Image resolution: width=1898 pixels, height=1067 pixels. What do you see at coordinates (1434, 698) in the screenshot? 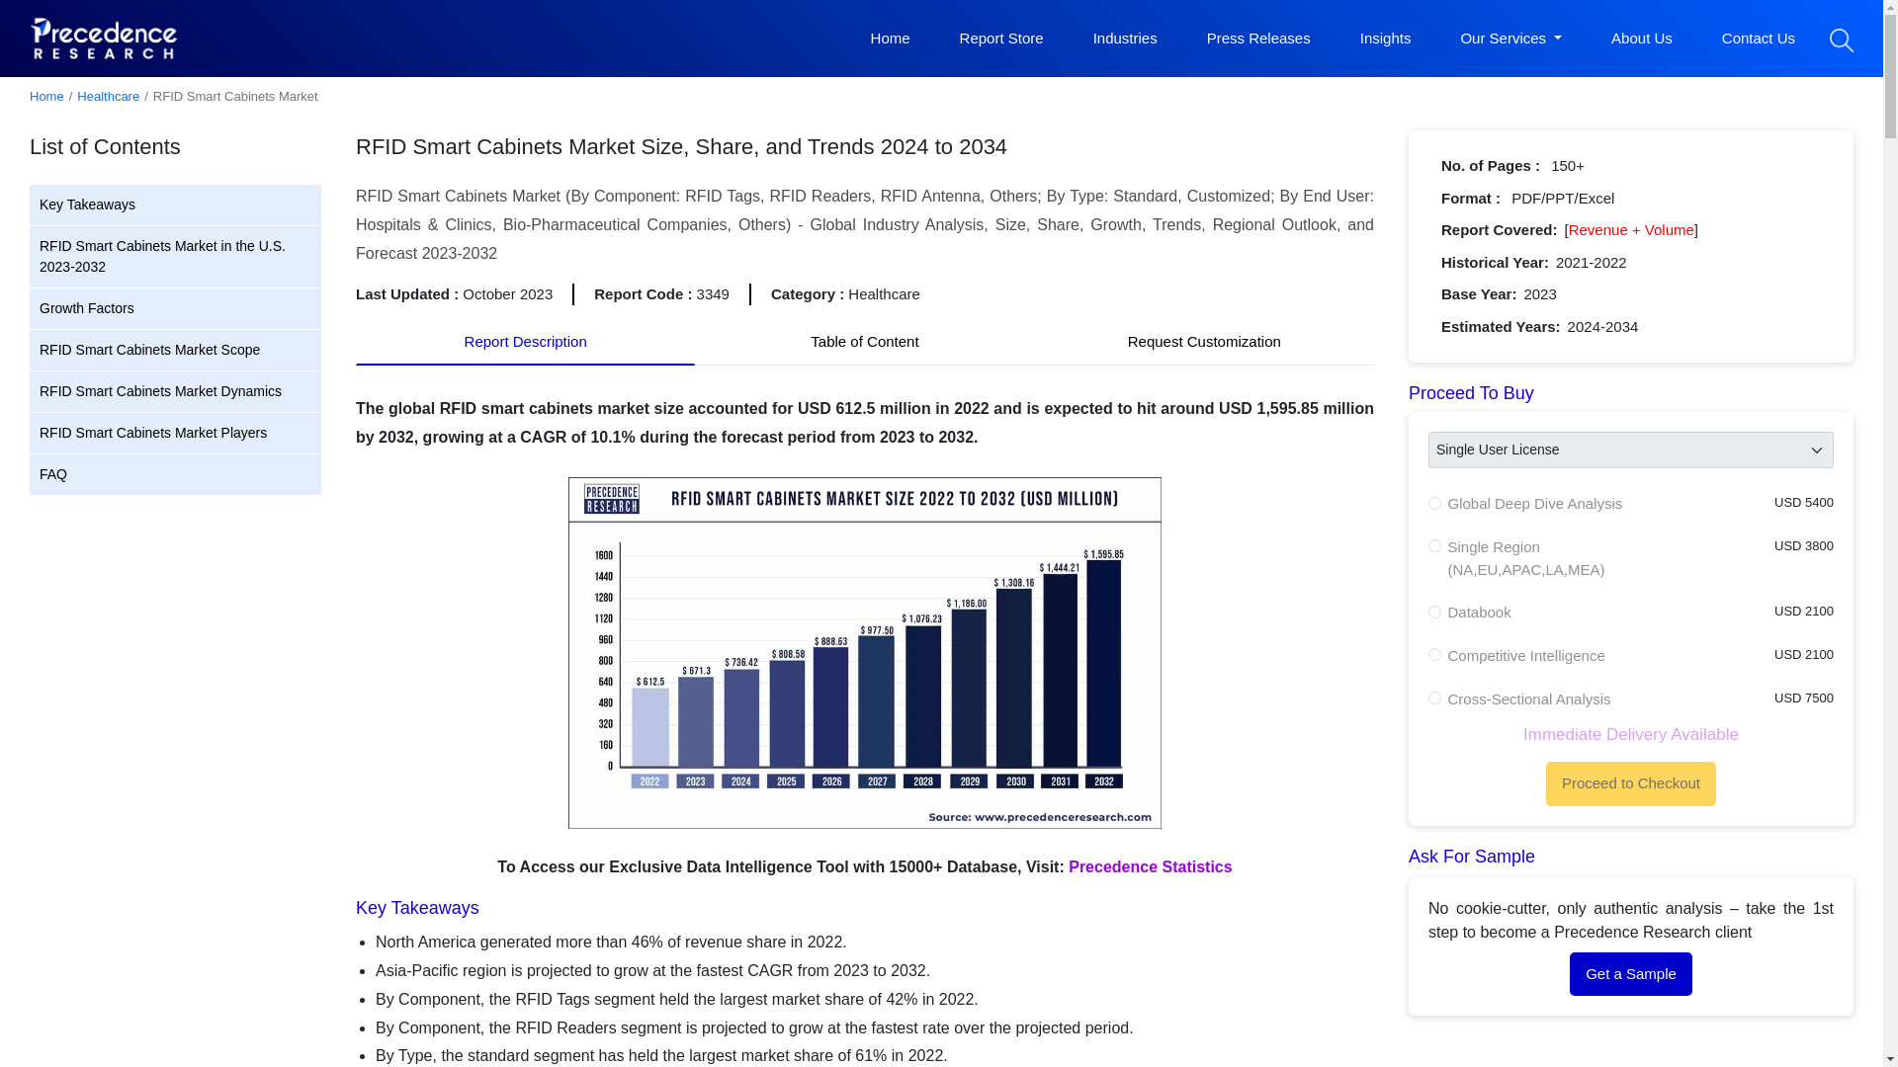
I see `cross` at bounding box center [1434, 698].